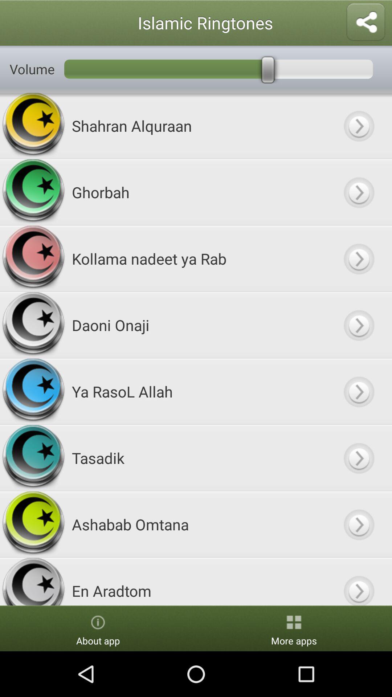 This screenshot has width=392, height=697. What do you see at coordinates (359, 582) in the screenshot?
I see `play button` at bounding box center [359, 582].